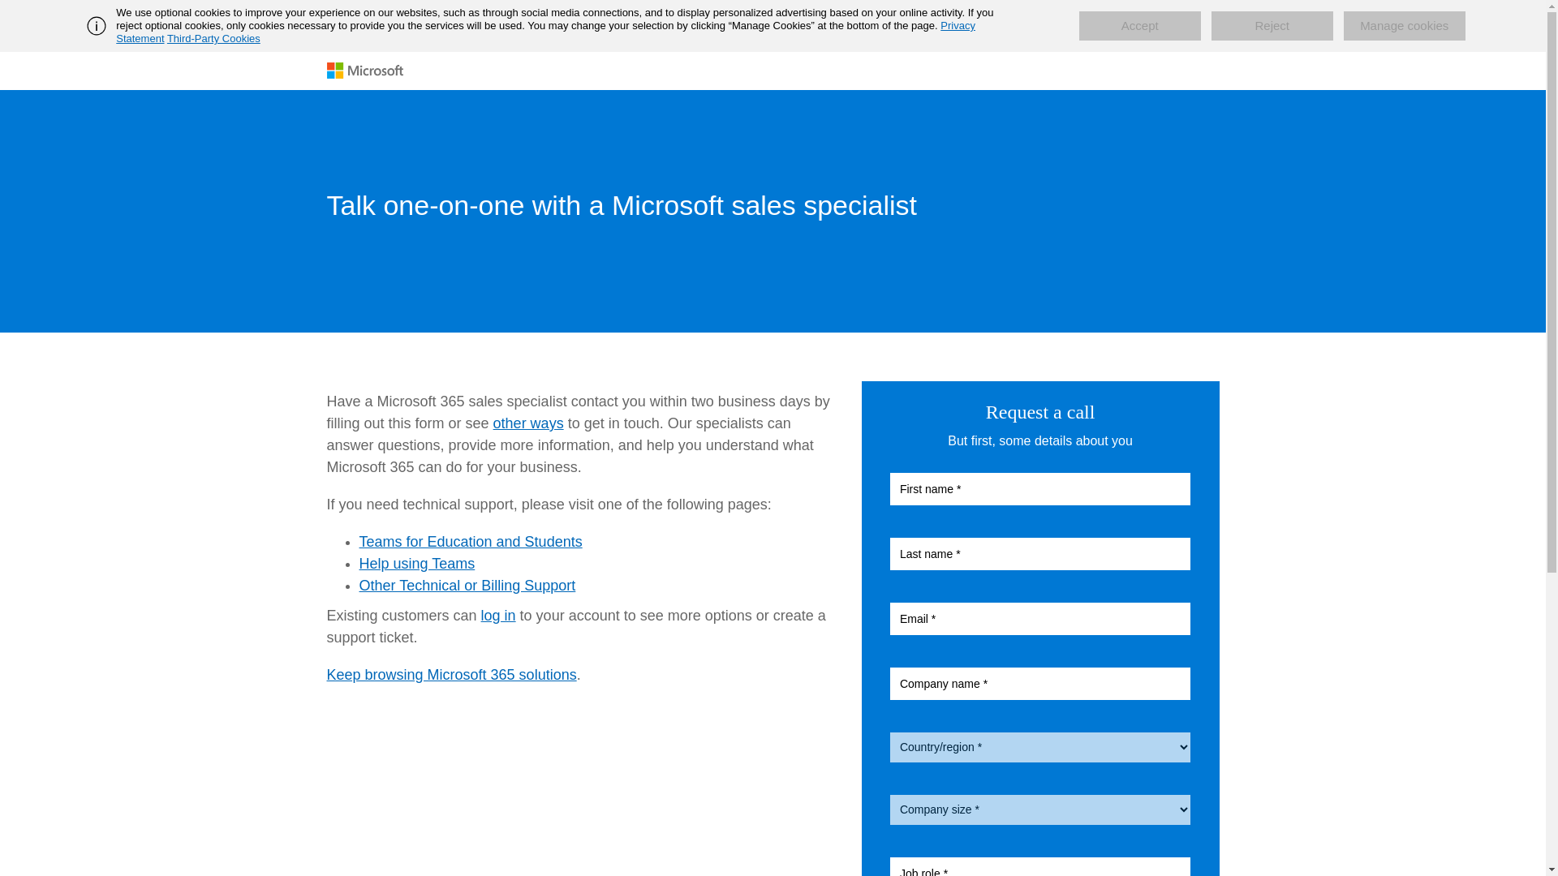  What do you see at coordinates (498, 615) in the screenshot?
I see `log in` at bounding box center [498, 615].